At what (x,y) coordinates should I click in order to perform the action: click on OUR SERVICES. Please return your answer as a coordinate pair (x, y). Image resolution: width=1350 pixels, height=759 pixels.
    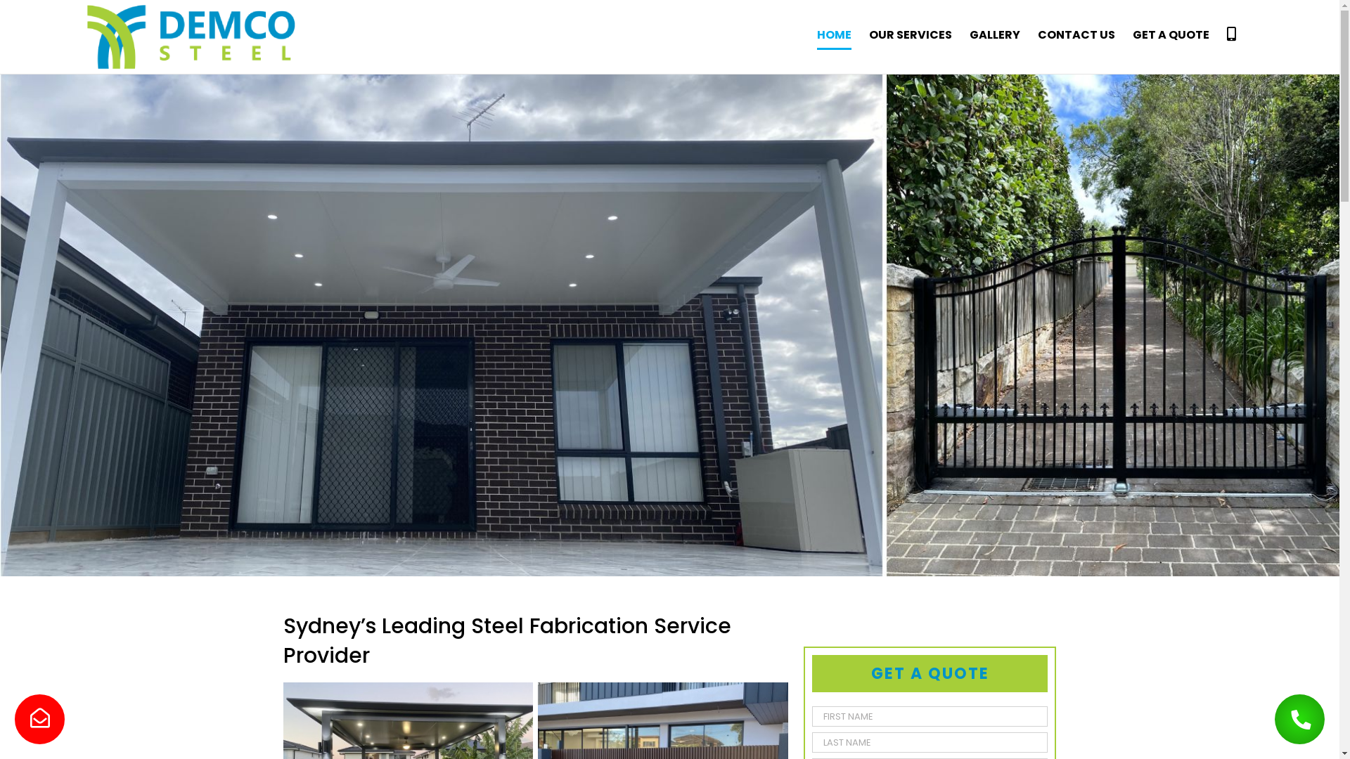
    Looking at the image, I should click on (911, 35).